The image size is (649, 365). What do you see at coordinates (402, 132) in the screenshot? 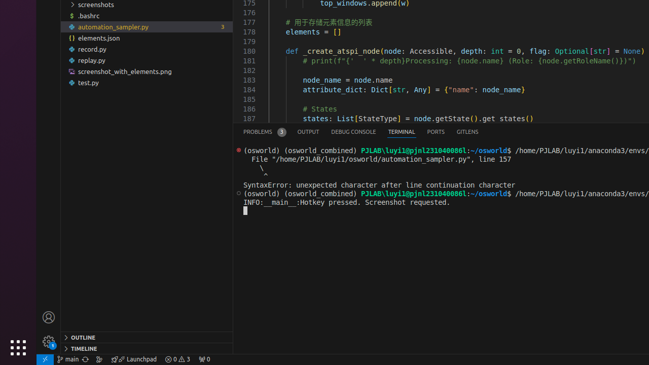
I see `Terminal (Ctrl+`)` at bounding box center [402, 132].